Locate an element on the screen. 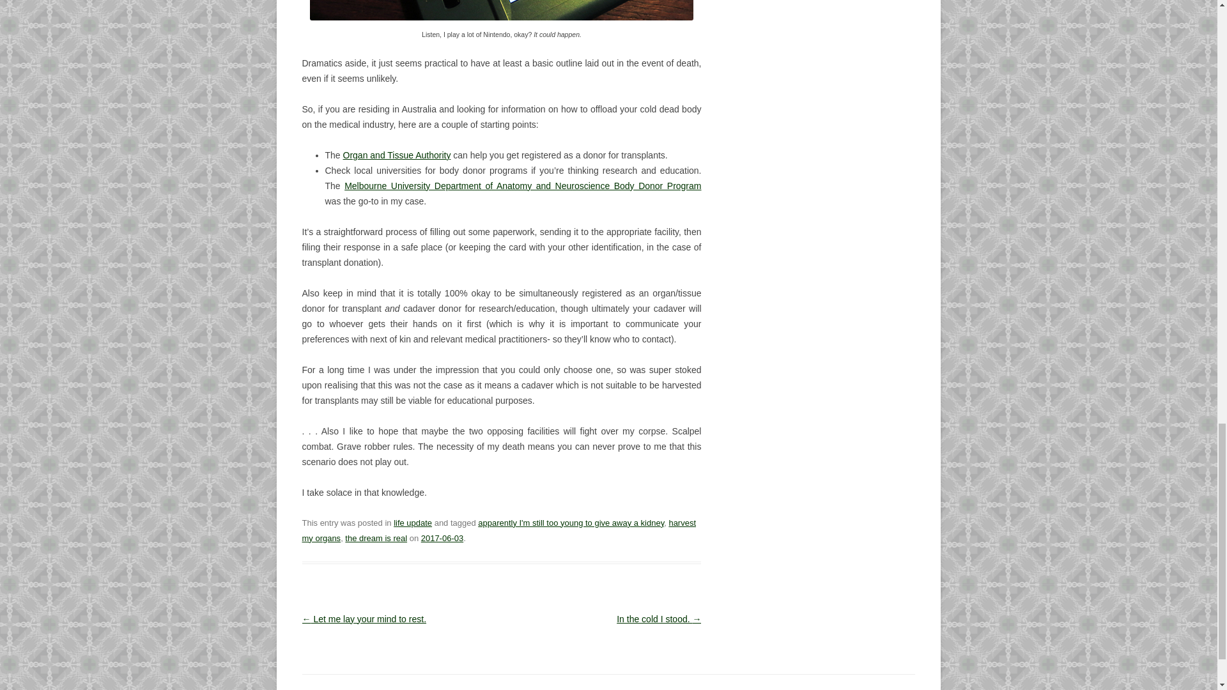  harvest my organs is located at coordinates (498, 530).